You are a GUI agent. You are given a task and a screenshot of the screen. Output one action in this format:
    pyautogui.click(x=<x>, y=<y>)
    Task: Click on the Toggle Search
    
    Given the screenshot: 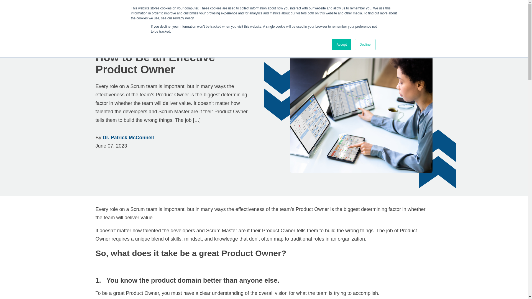 What is the action you would take?
    pyautogui.click(x=427, y=13)
    